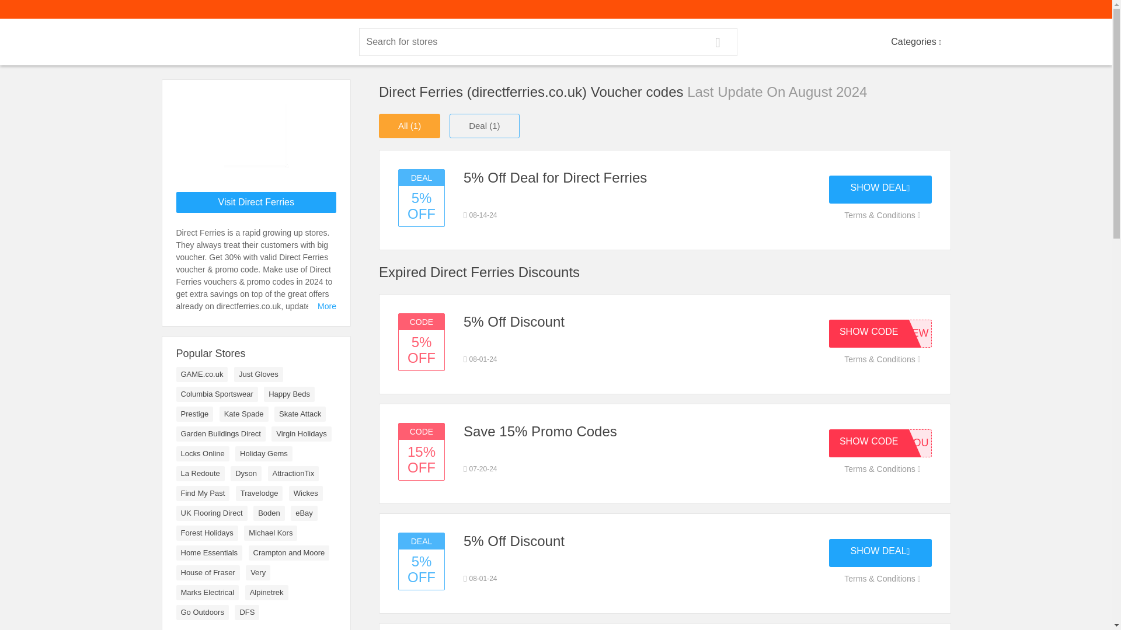 Image resolution: width=1121 pixels, height=630 pixels. Describe the element at coordinates (200, 474) in the screenshot. I see `La Redoute` at that location.